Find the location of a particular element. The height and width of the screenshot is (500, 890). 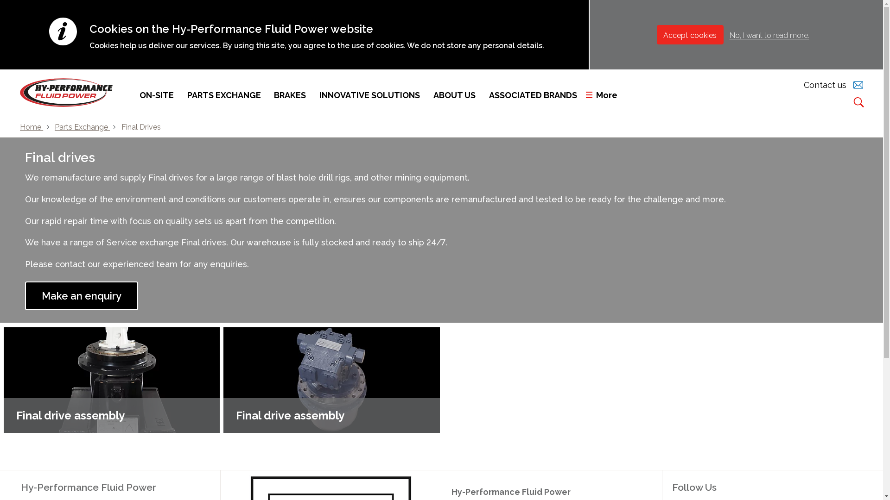

Accept cookies is located at coordinates (690, 34).